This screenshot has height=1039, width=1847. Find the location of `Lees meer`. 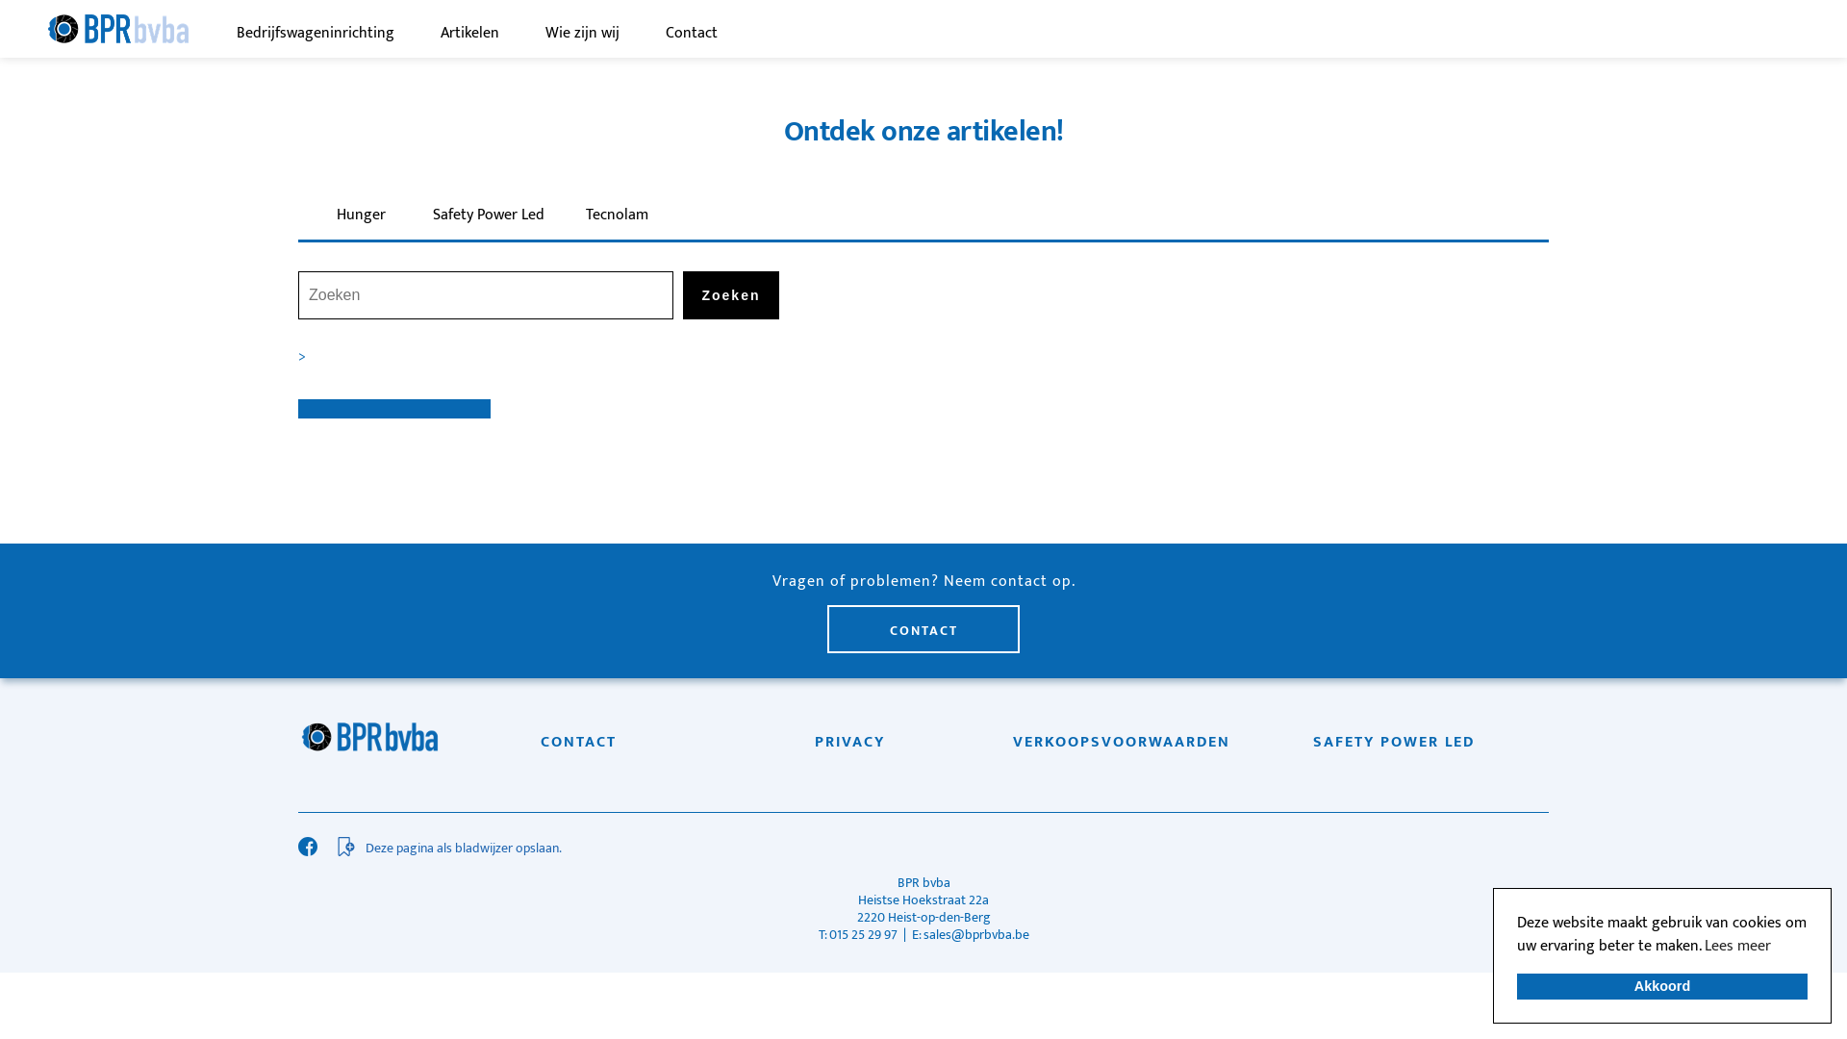

Lees meer is located at coordinates (1737, 947).